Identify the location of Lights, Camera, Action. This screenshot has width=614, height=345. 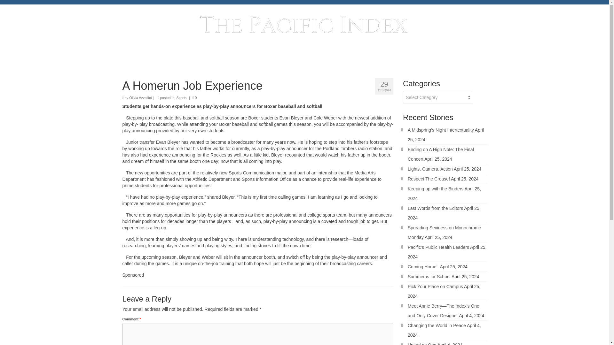
(430, 169).